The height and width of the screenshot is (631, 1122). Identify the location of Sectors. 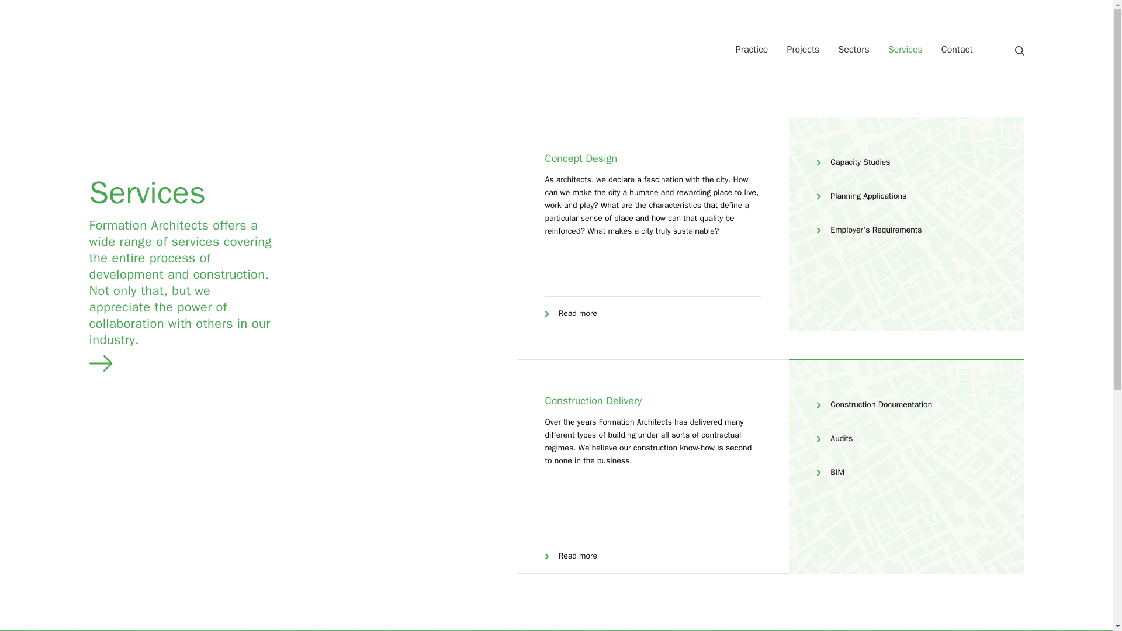
(853, 49).